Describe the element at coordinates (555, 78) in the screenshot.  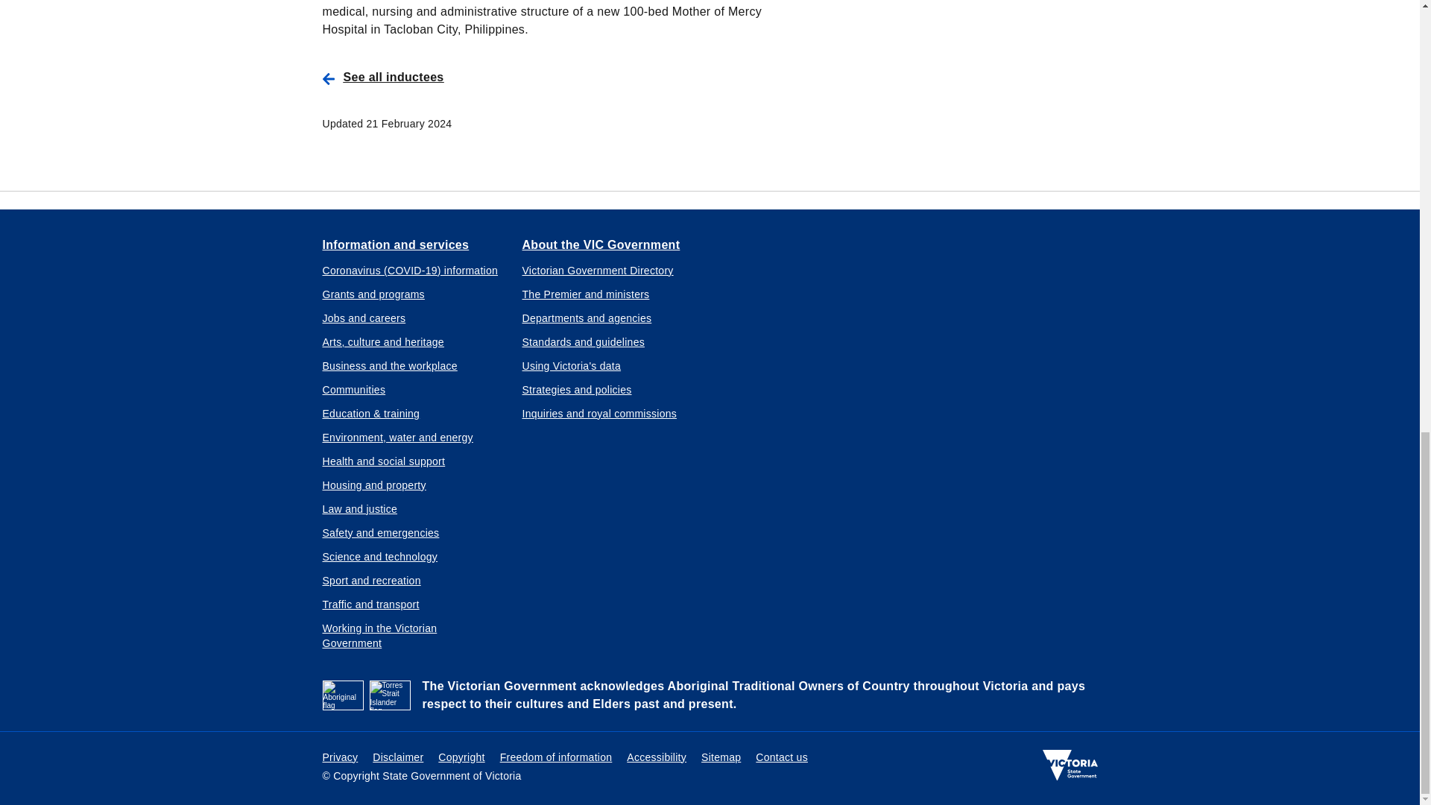
I see `See all inductees` at that location.